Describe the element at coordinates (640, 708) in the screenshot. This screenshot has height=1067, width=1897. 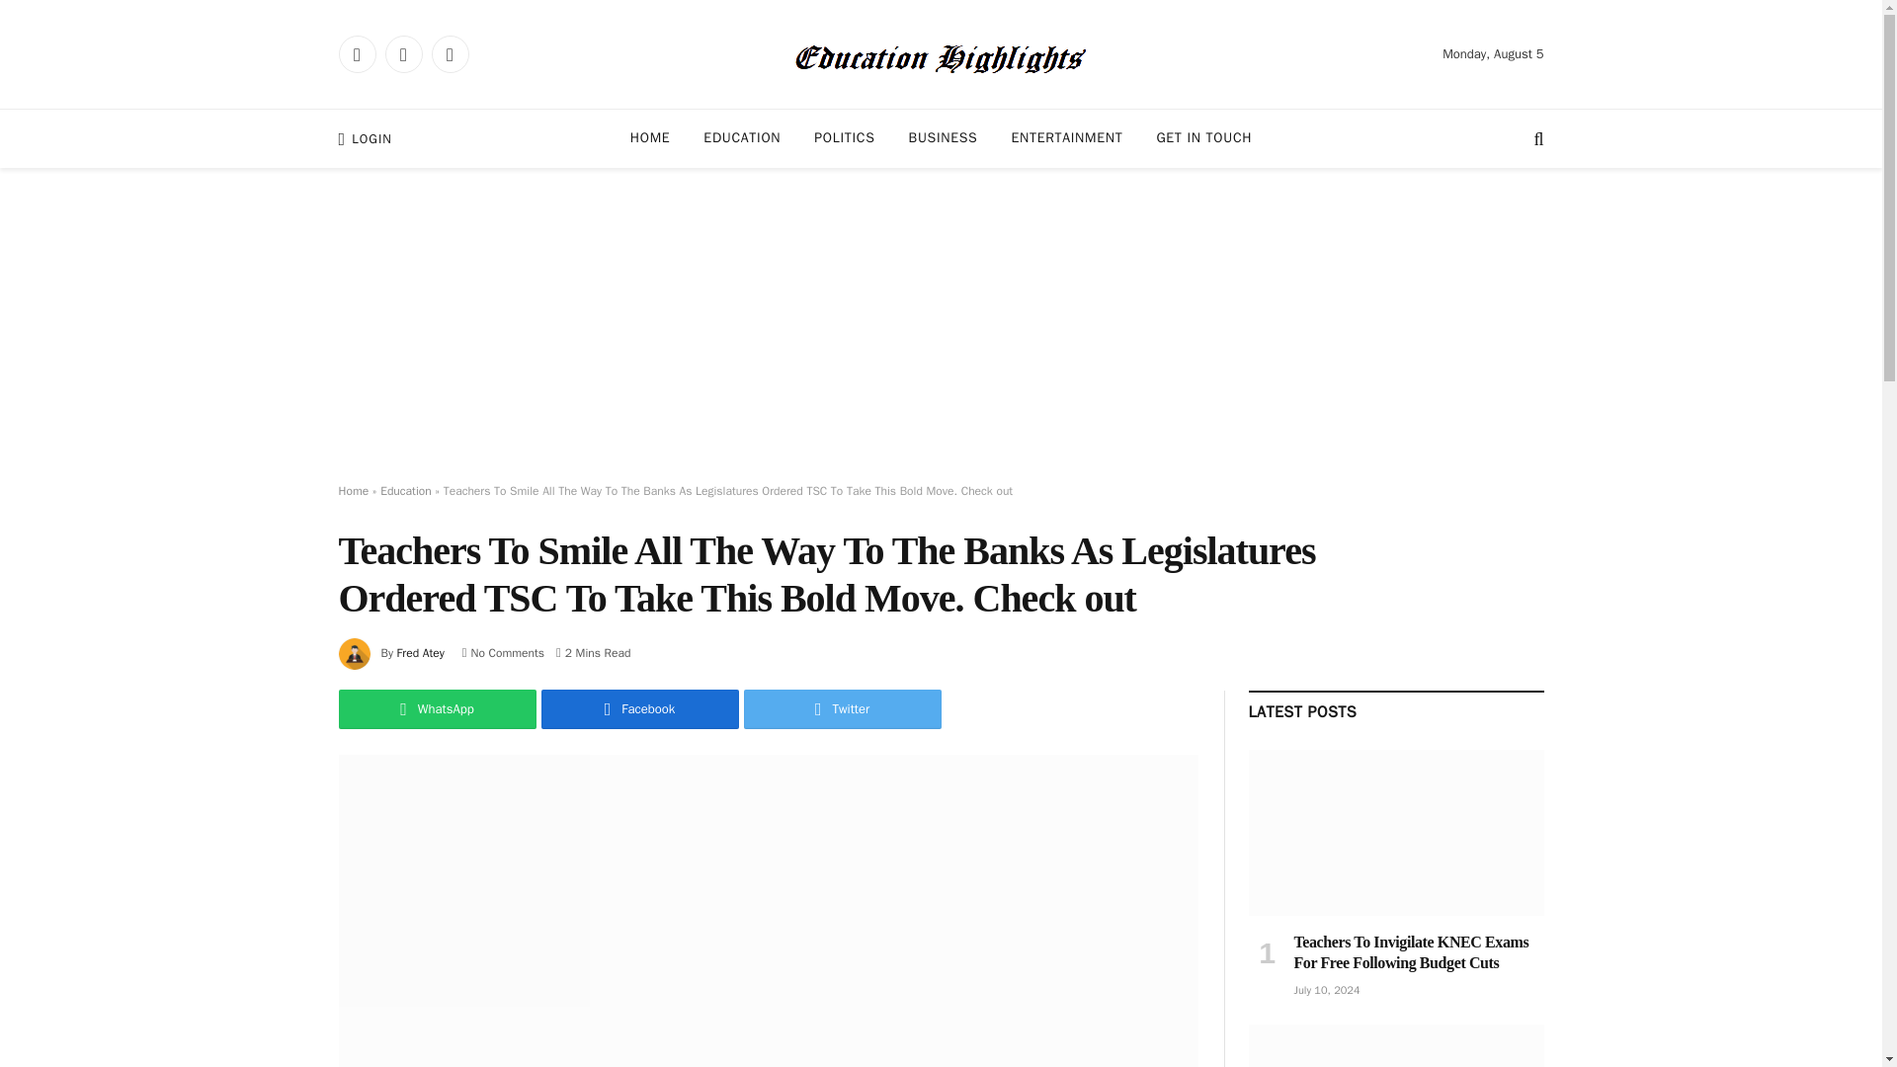
I see `Share on Facebook` at that location.